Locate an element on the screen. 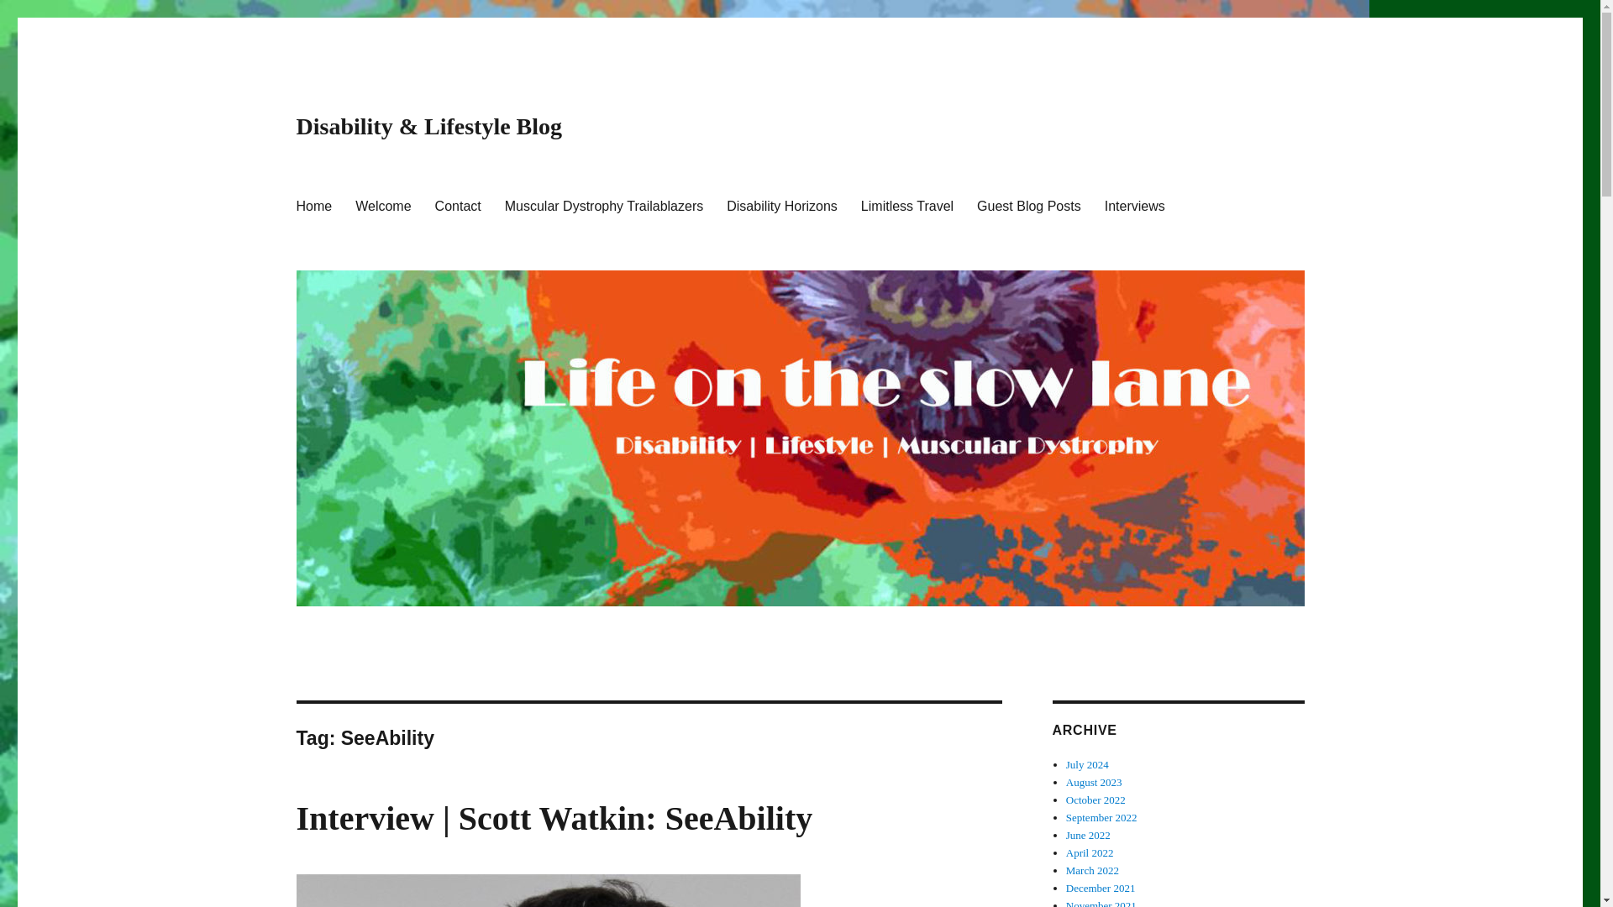  Contact is located at coordinates (458, 205).